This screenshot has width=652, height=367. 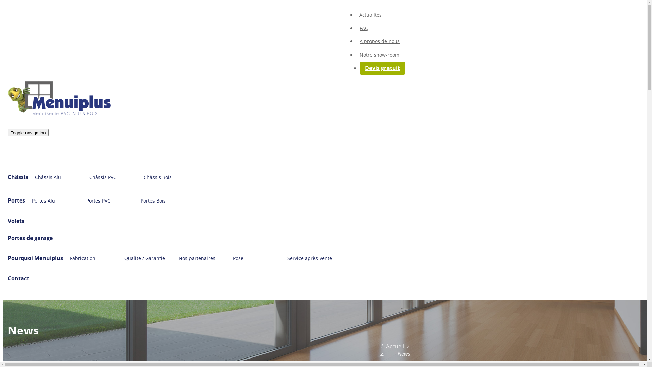 What do you see at coordinates (28, 133) in the screenshot?
I see `Toggle navigation` at bounding box center [28, 133].